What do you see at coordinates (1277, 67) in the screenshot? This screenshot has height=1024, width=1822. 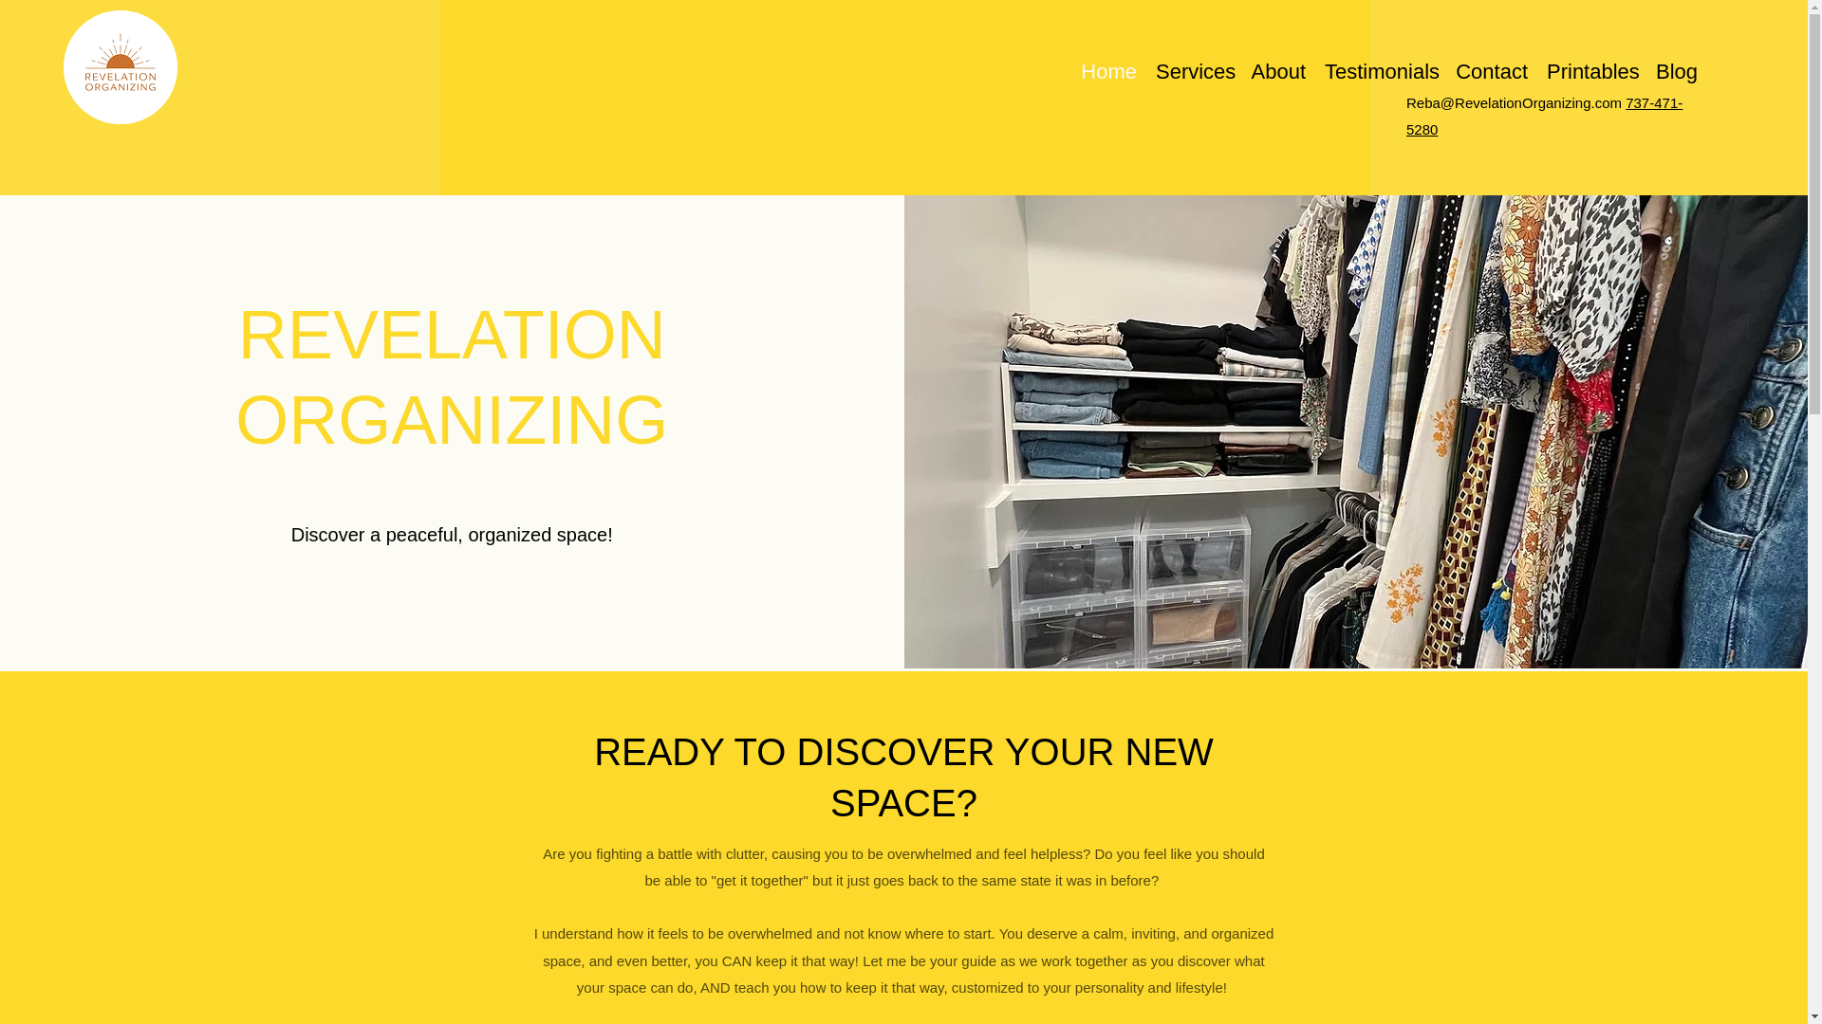 I see `About` at bounding box center [1277, 67].